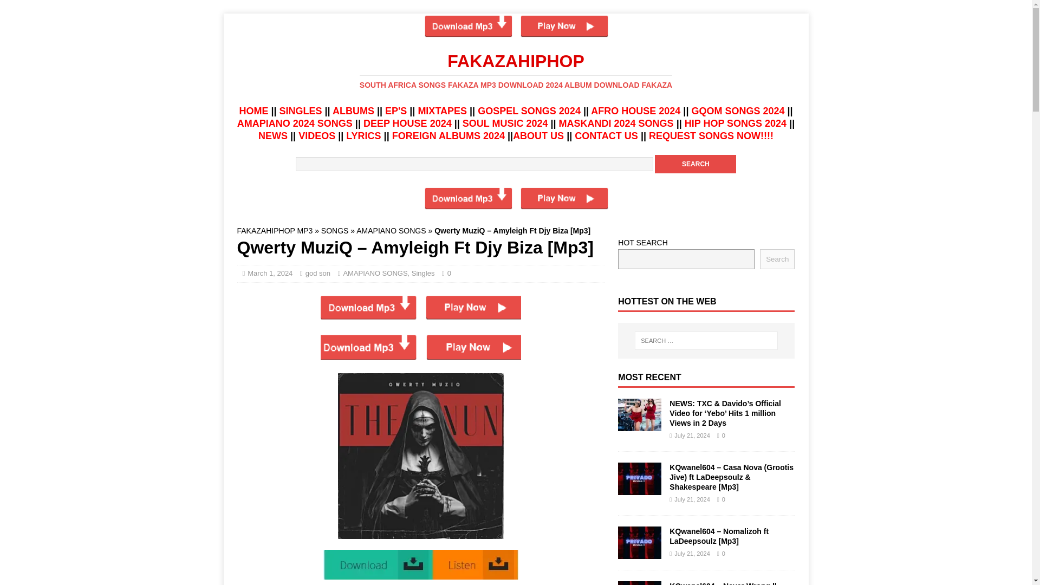  Describe the element at coordinates (505, 123) in the screenshot. I see `SOUL MUSIC 2024` at that location.